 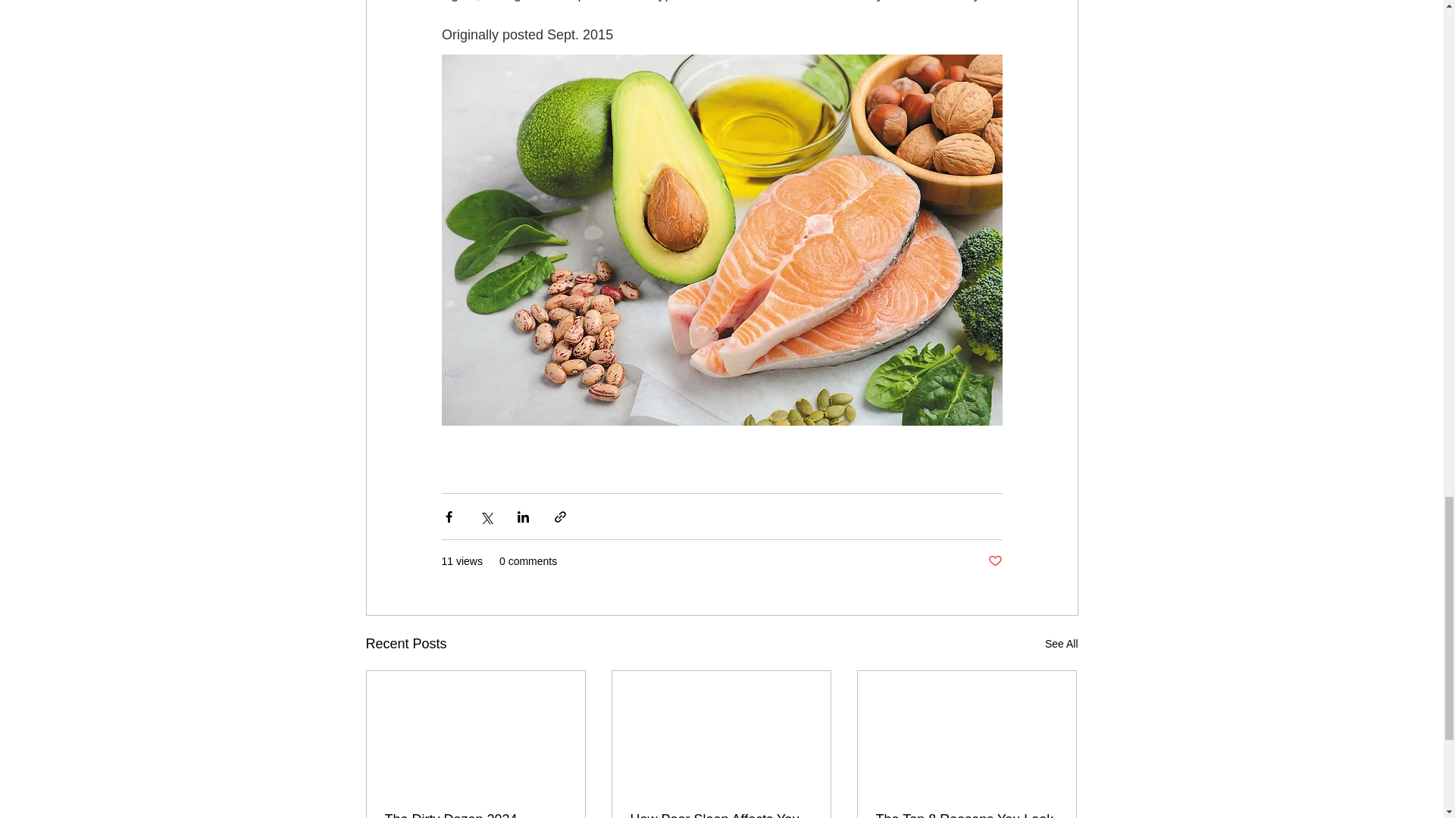 What do you see at coordinates (721, 815) in the screenshot?
I see `How Poor Sleep Affects You` at bounding box center [721, 815].